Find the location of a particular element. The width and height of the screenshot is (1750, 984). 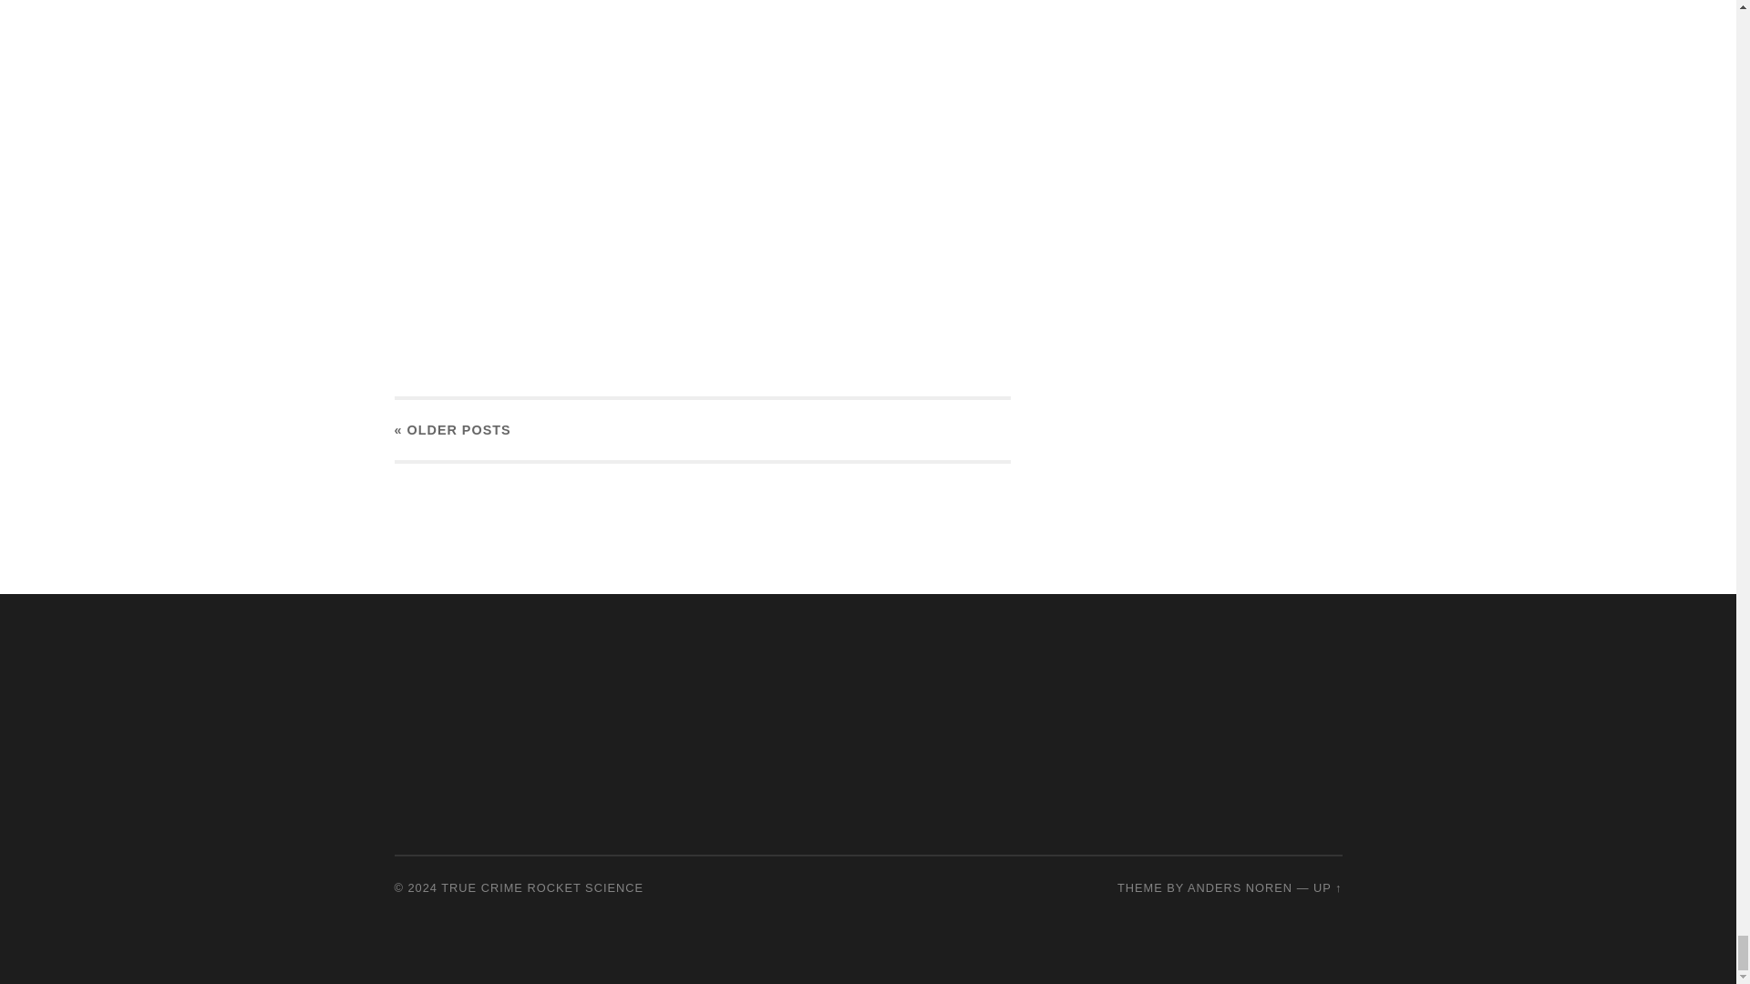

To the top is located at coordinates (1327, 887).